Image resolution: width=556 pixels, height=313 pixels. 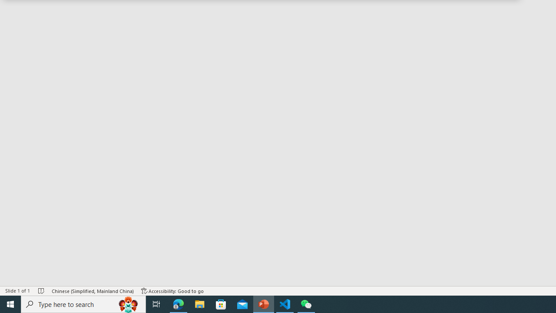 I want to click on Start, so click(x=10, y=304).